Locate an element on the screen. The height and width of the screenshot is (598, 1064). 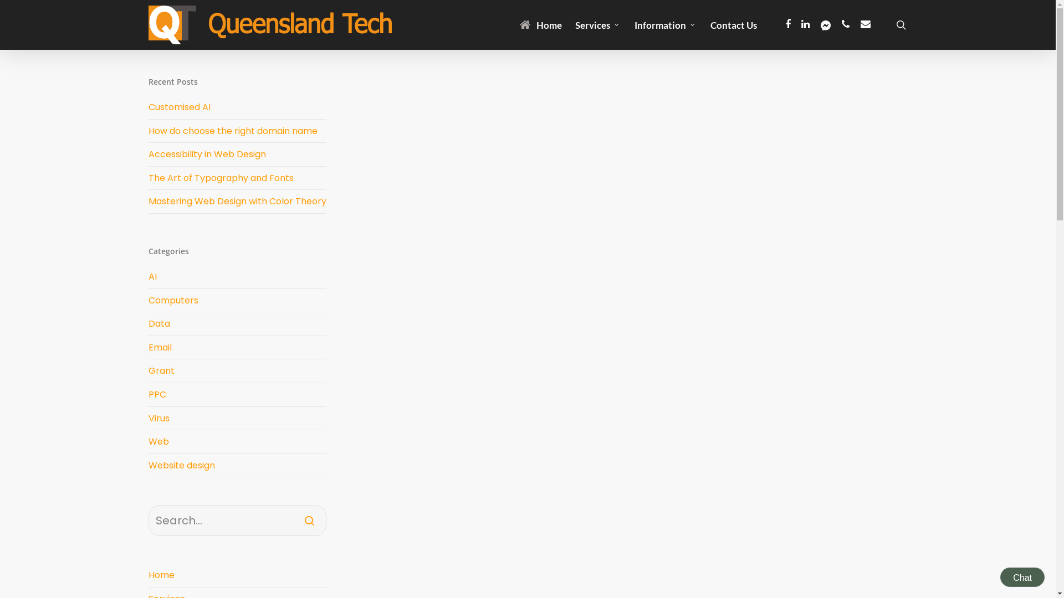
AI is located at coordinates (238, 279).